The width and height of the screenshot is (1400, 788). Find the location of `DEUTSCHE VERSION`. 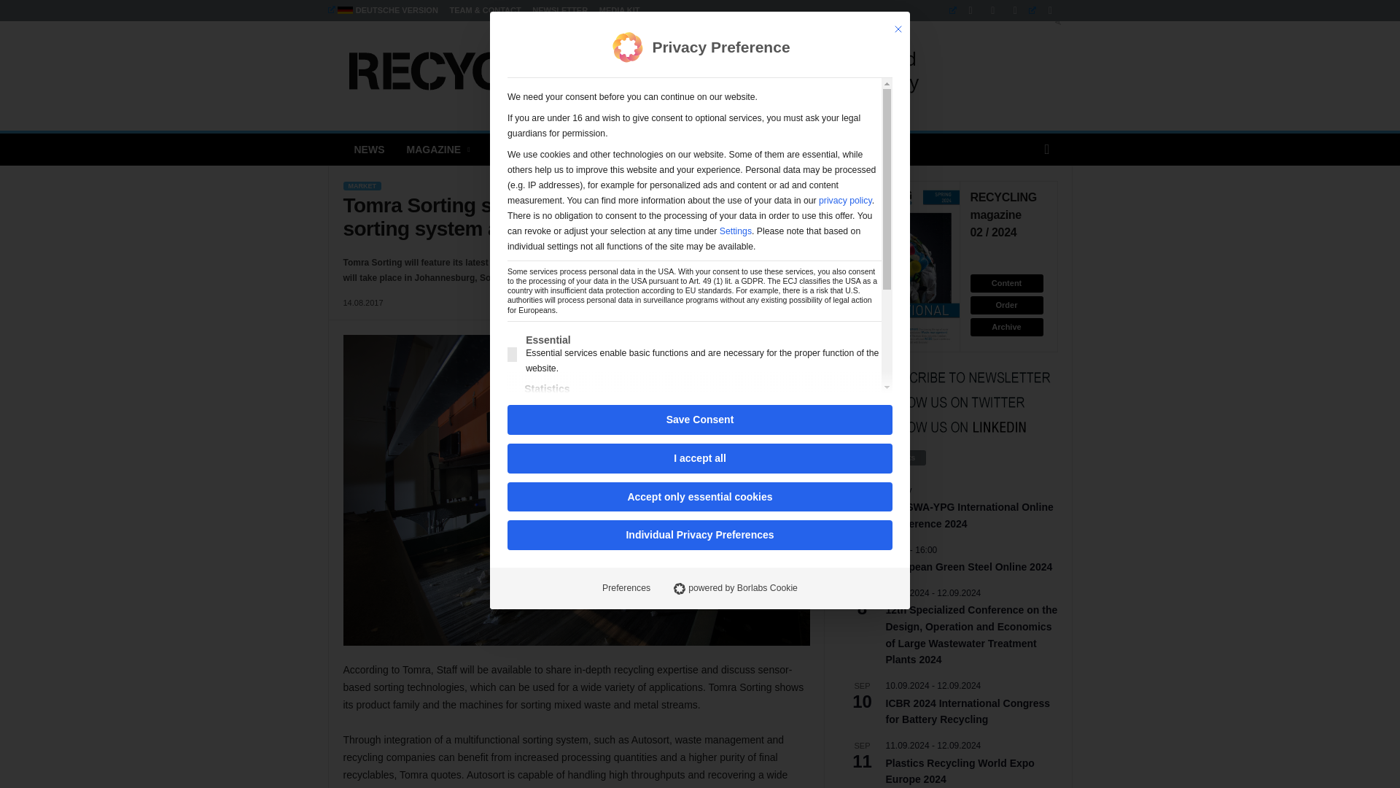

DEUTSCHE VERSION is located at coordinates (382, 10).